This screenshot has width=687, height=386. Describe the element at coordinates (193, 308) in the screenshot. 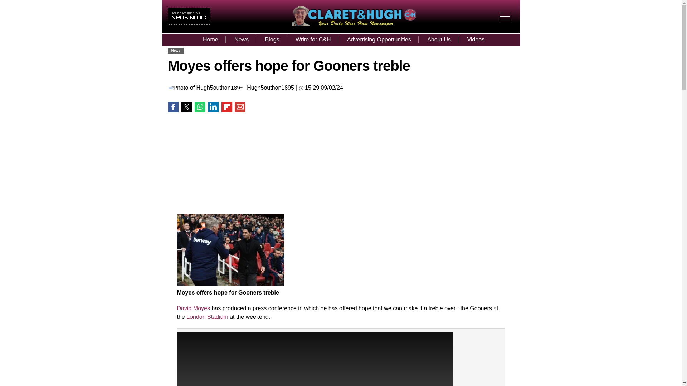

I see `David Moyes` at that location.